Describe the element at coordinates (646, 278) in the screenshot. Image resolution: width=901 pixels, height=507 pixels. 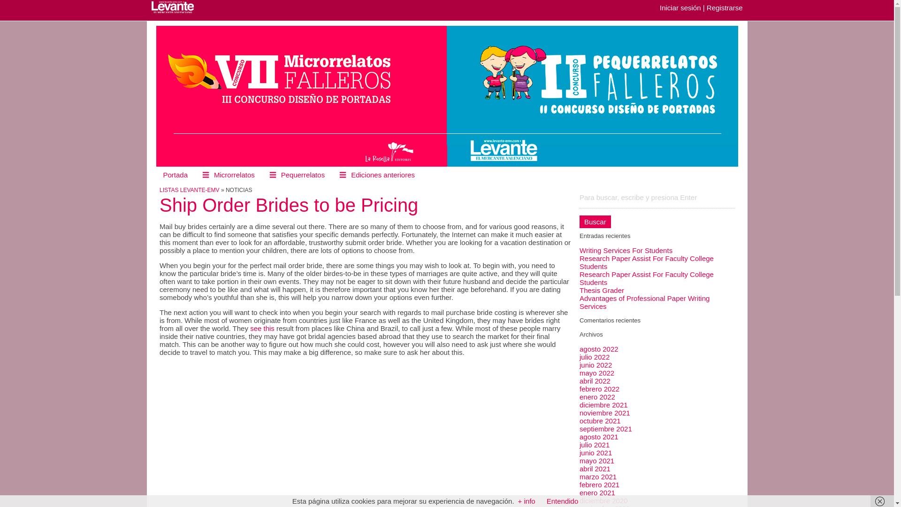
I see `Research Paper Assist For Faculty College Students` at that location.